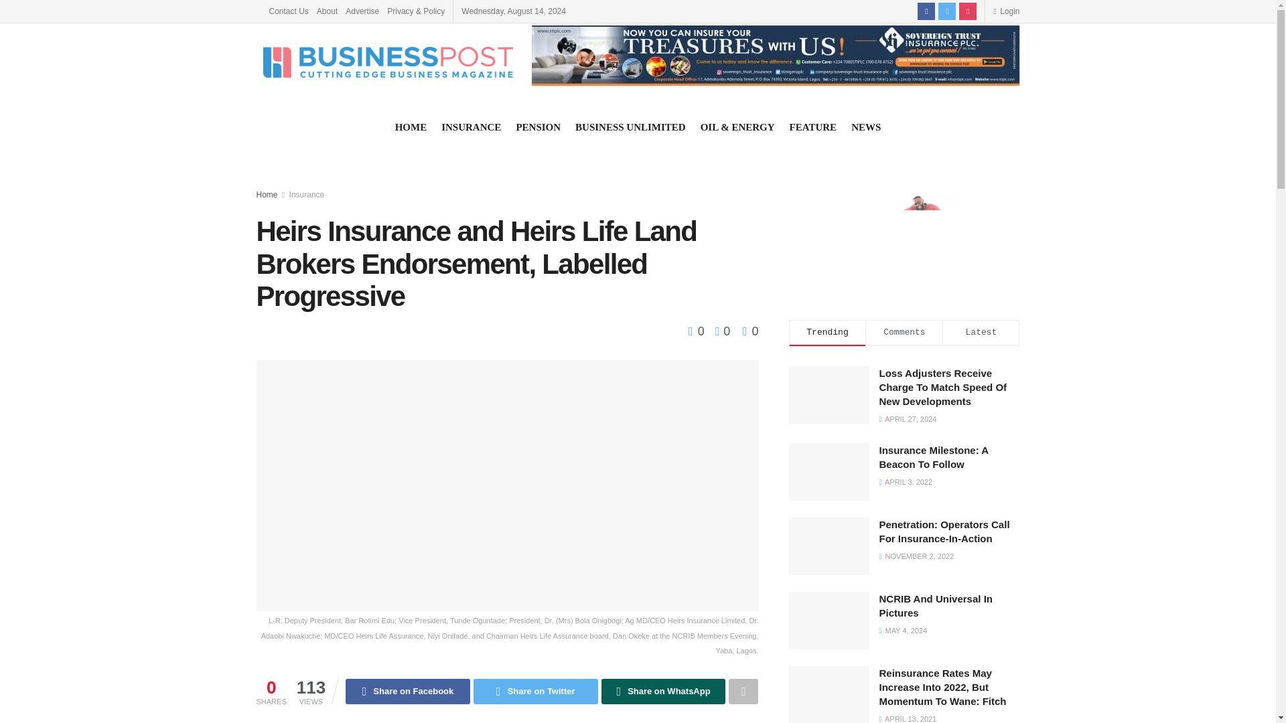  Describe the element at coordinates (813, 127) in the screenshot. I see `FEATURE` at that location.